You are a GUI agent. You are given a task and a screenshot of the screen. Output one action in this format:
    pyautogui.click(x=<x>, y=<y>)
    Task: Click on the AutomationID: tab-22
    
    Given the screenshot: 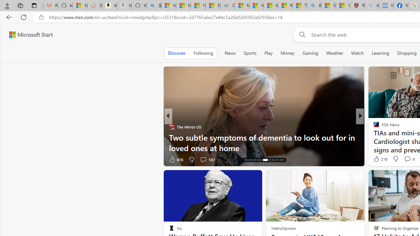 What is the action you would take?
    pyautogui.click(x=265, y=160)
    